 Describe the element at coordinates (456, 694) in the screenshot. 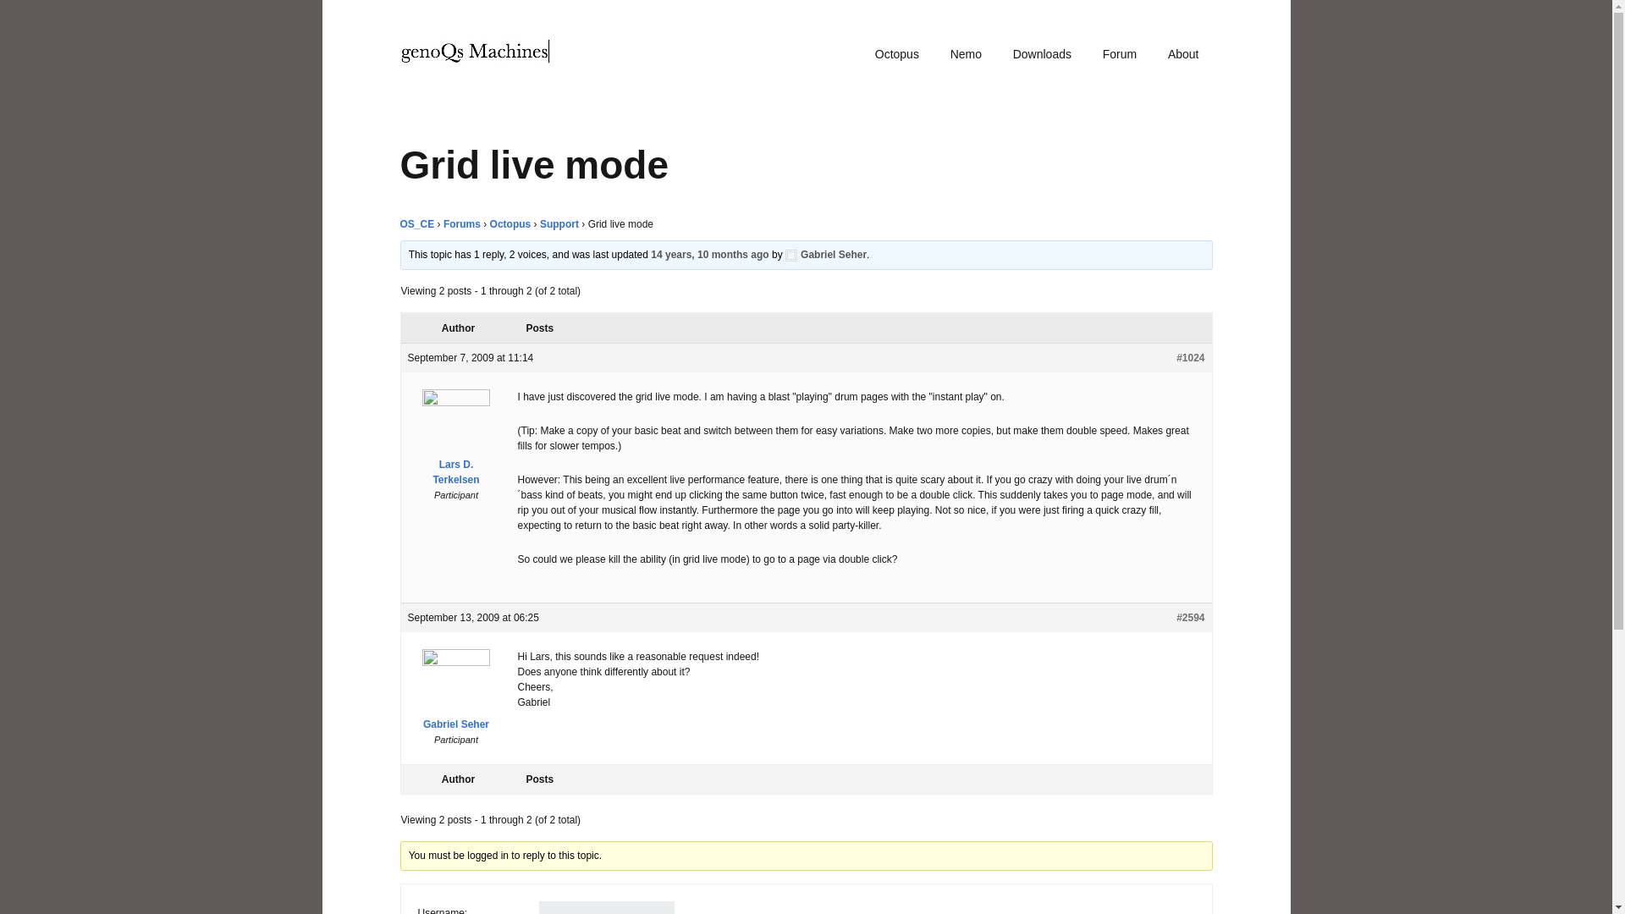

I see `Gabriel Seher` at that location.